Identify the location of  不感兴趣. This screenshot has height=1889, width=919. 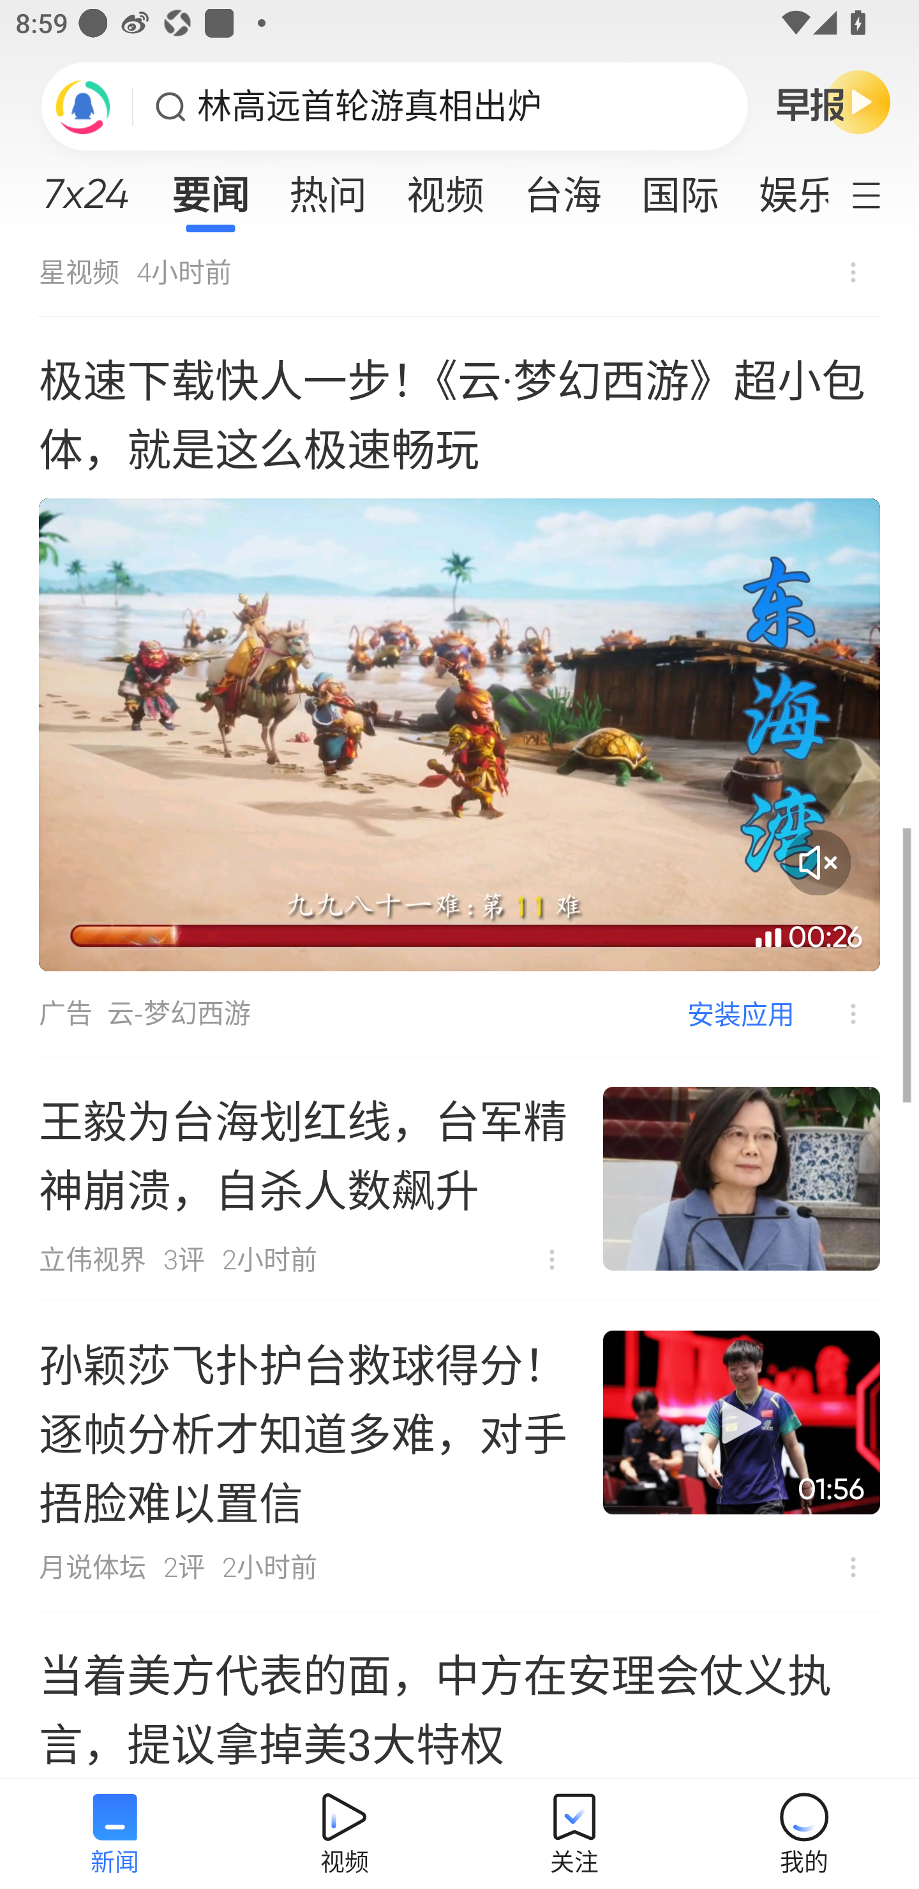
(552, 1260).